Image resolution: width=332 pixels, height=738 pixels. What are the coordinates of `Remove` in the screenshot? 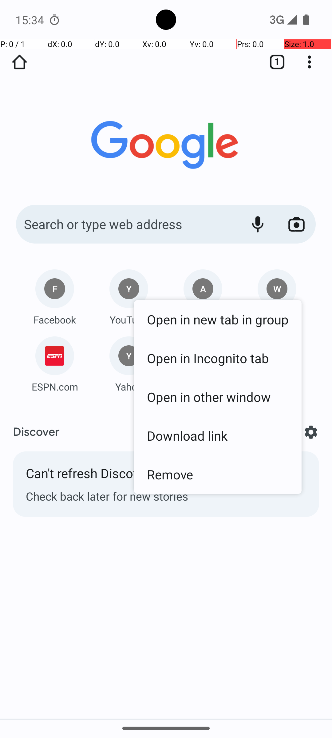 It's located at (218, 474).